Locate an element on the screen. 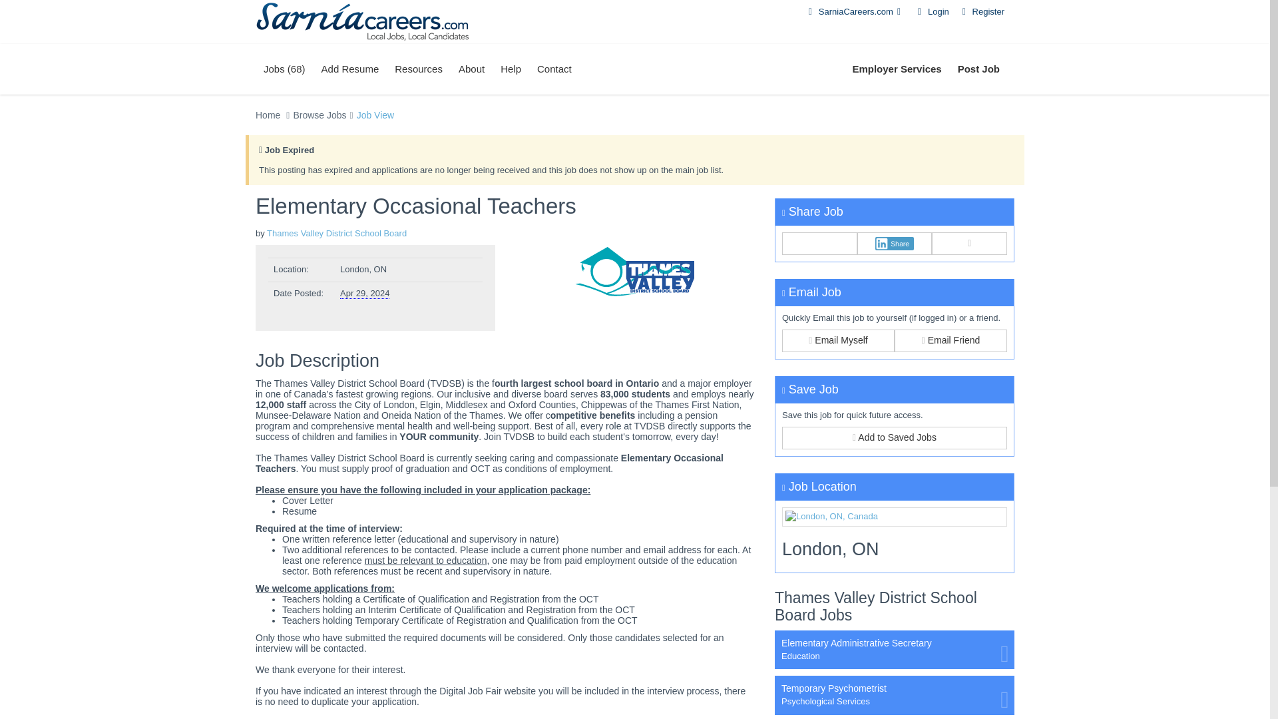  Share is located at coordinates (895, 244).